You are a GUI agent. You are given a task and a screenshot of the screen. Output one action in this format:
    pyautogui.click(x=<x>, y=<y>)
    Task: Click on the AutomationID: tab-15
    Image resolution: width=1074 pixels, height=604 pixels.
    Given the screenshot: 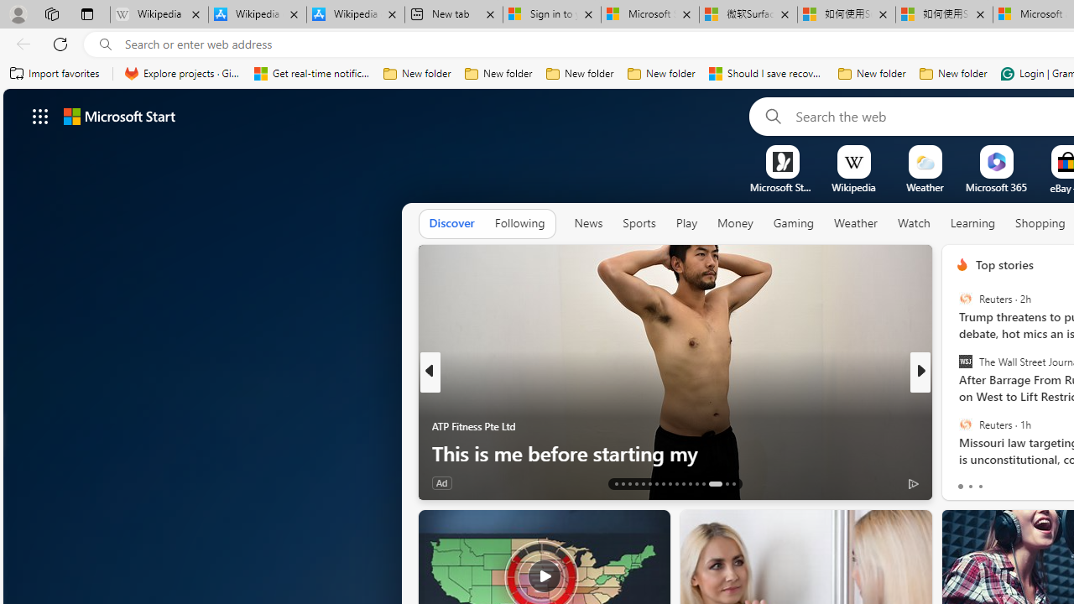 What is the action you would take?
    pyautogui.click(x=629, y=483)
    